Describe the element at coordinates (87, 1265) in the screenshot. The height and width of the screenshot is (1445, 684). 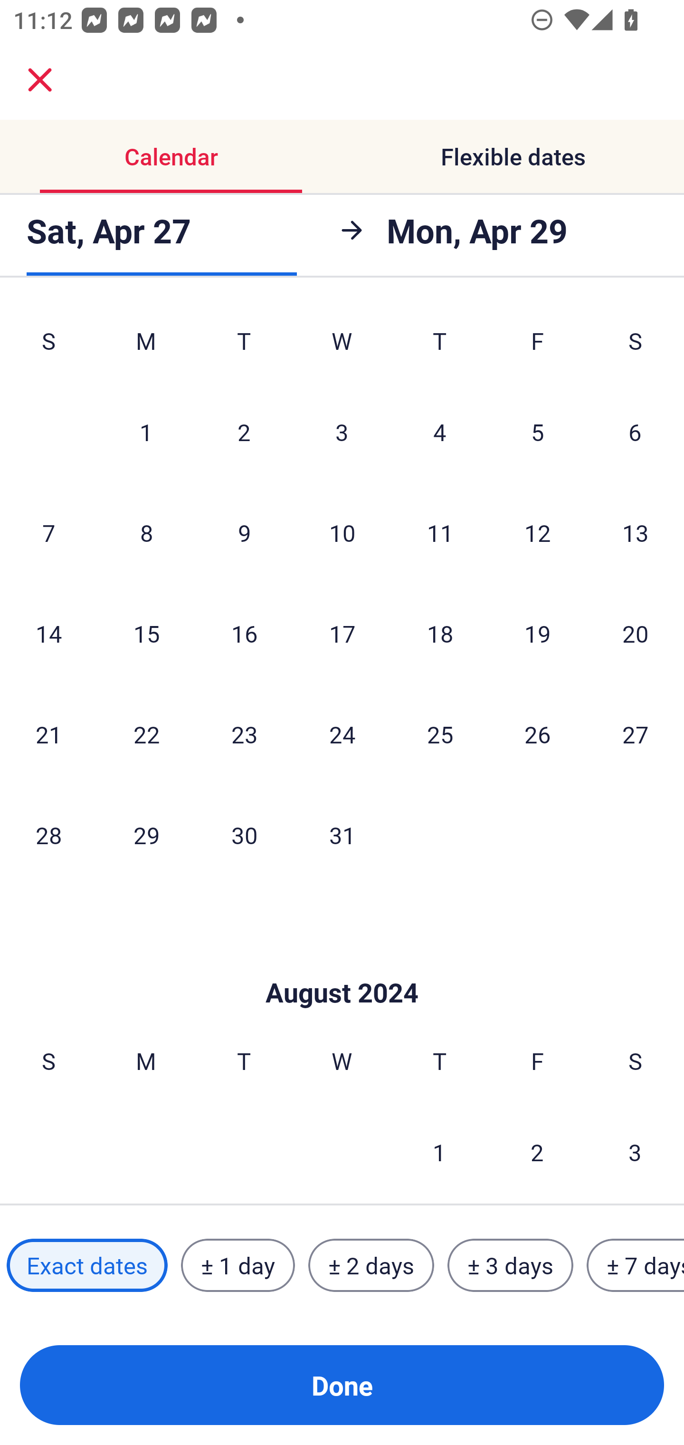
I see `Exact dates` at that location.